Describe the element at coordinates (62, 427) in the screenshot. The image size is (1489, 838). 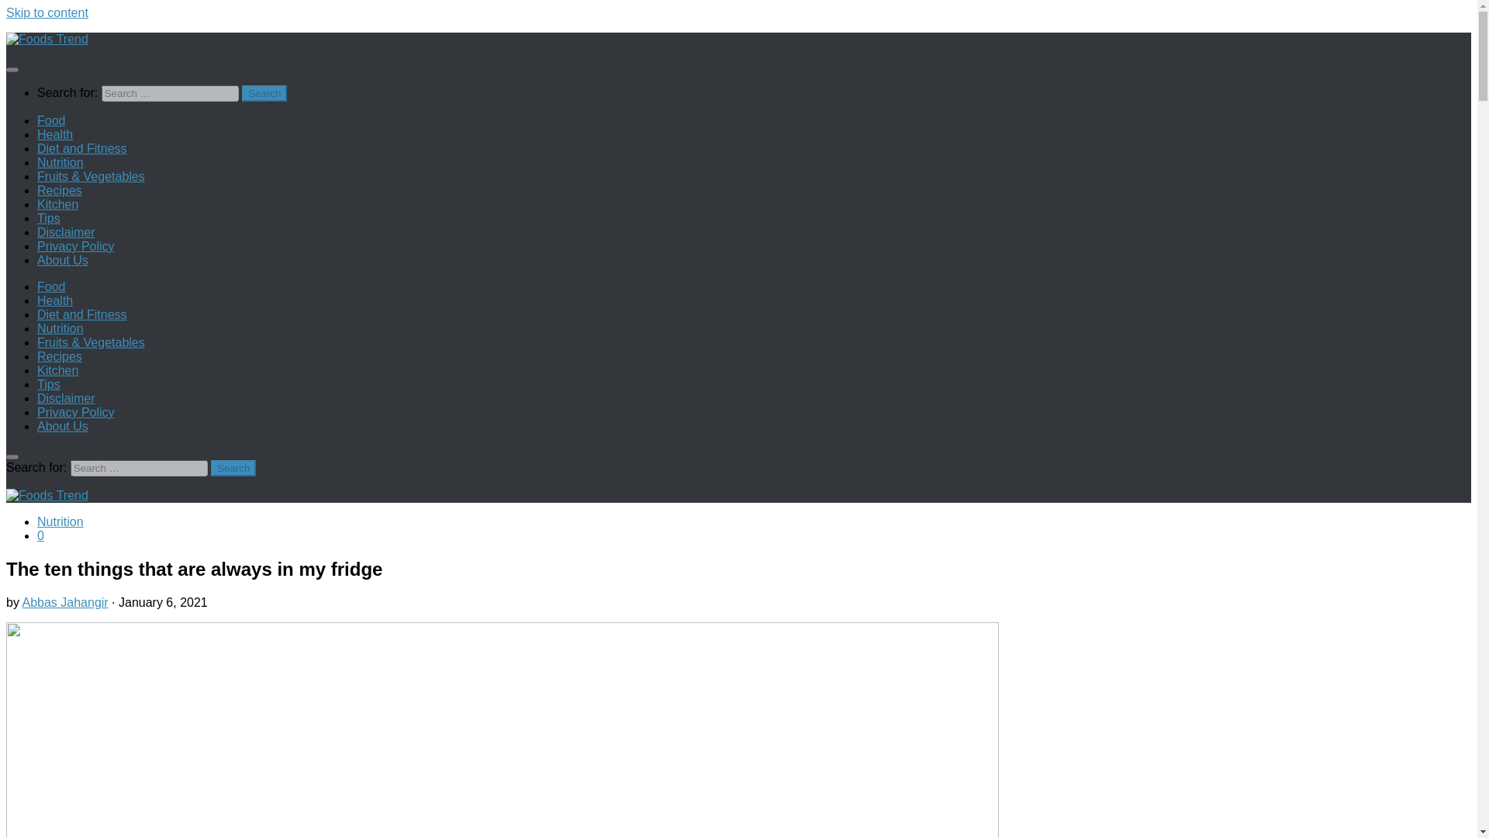
I see `About Us` at that location.